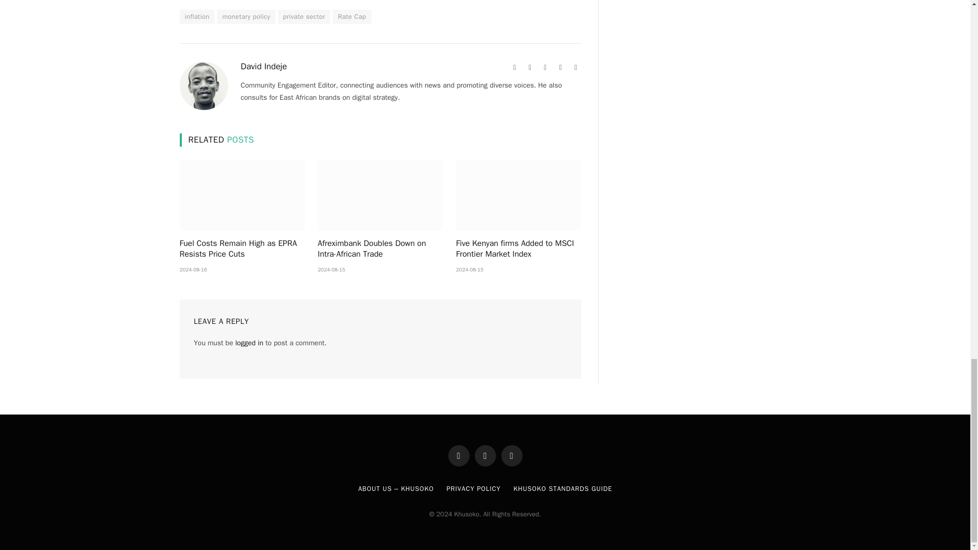 The image size is (978, 550). I want to click on Posts by David Indeje, so click(263, 66).